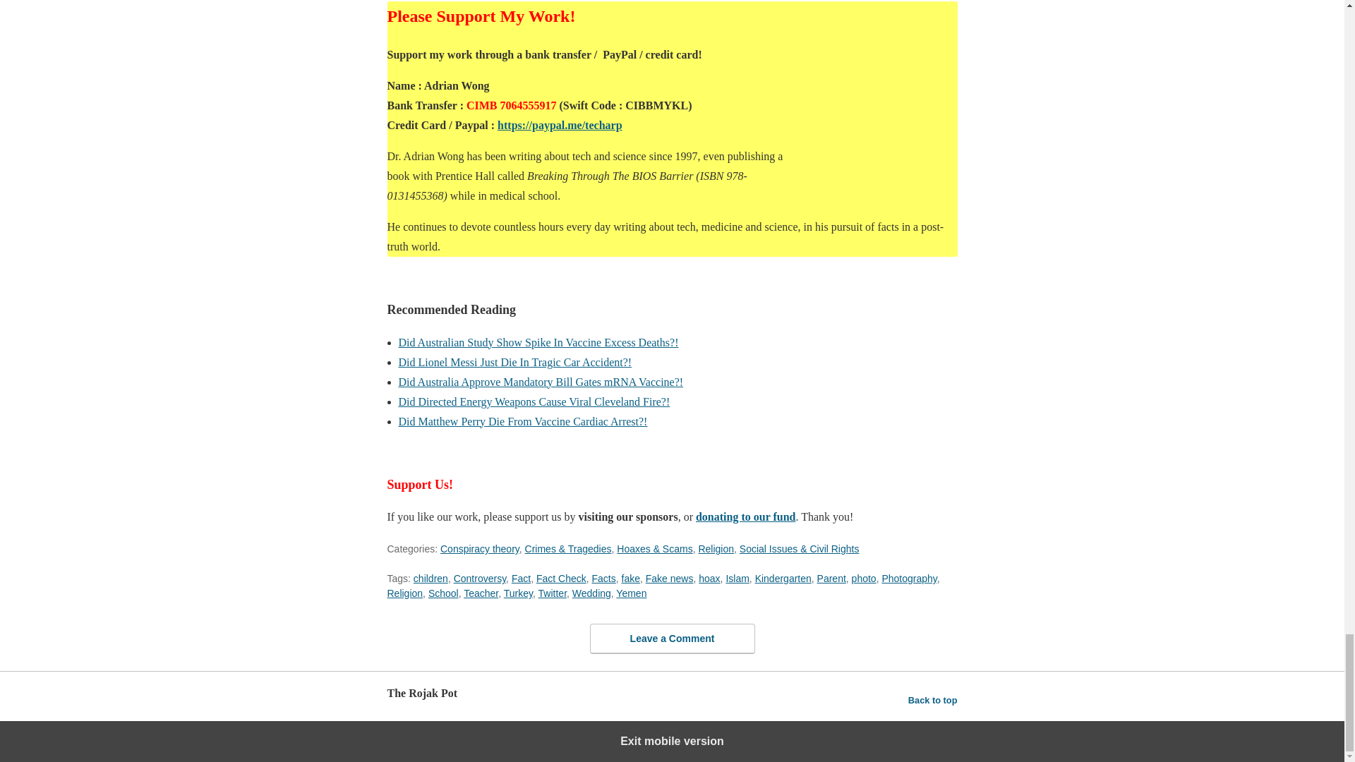 The height and width of the screenshot is (762, 1355). What do you see at coordinates (443, 593) in the screenshot?
I see `School` at bounding box center [443, 593].